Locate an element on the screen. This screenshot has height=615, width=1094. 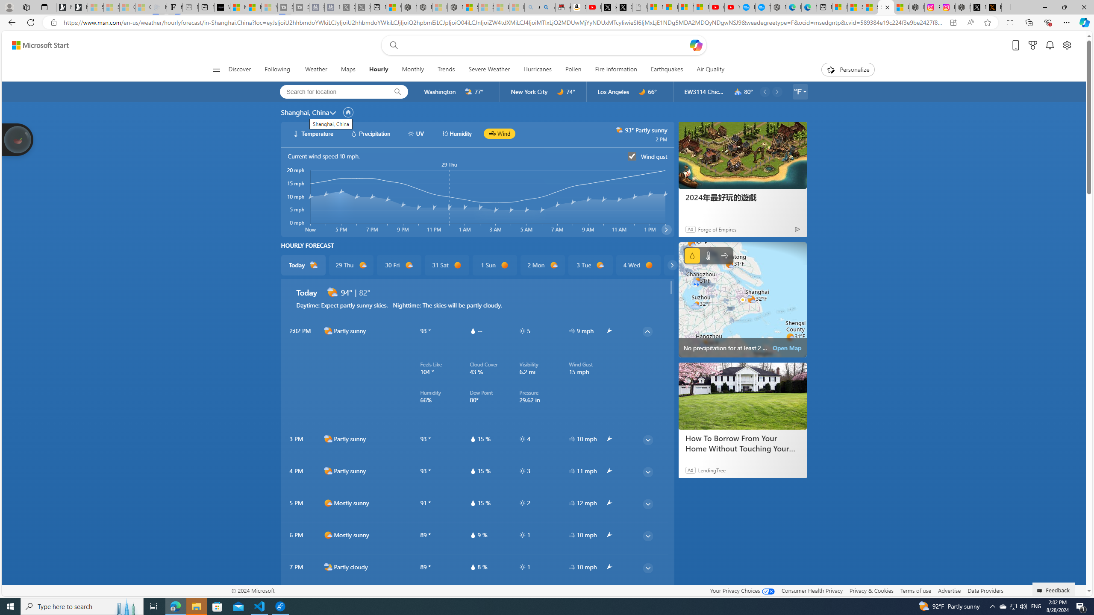
Severe Weather is located at coordinates (489, 70).